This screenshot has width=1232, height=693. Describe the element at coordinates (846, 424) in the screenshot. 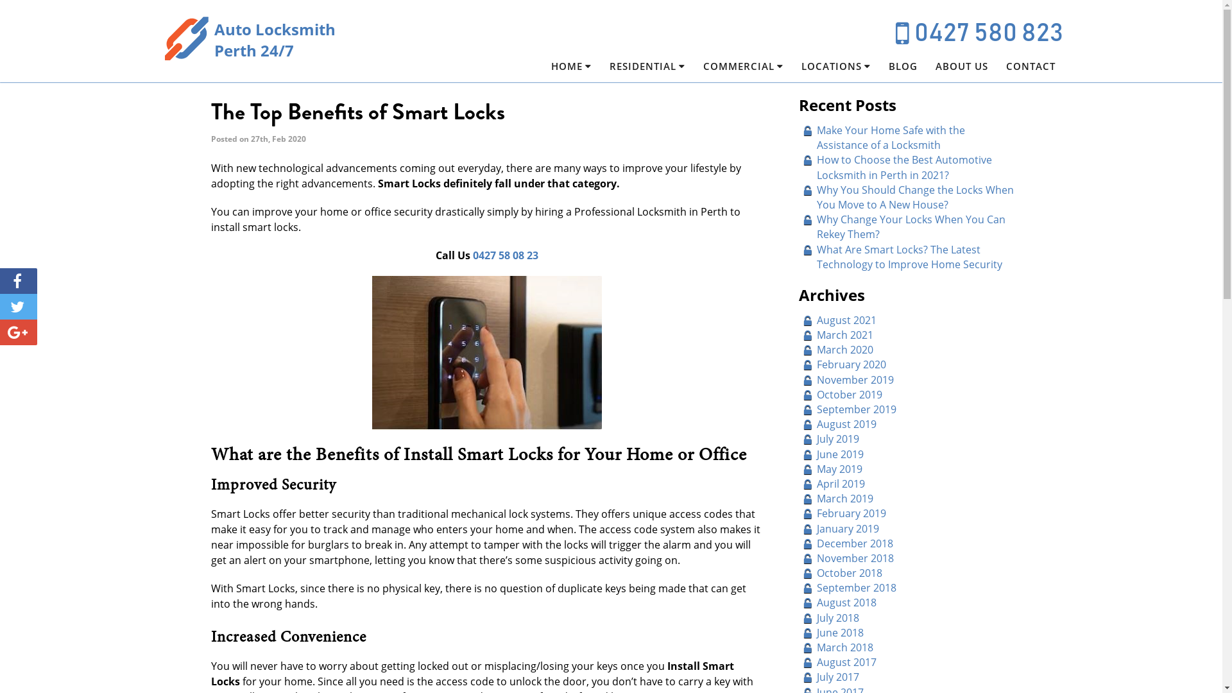

I see `August 2019` at that location.